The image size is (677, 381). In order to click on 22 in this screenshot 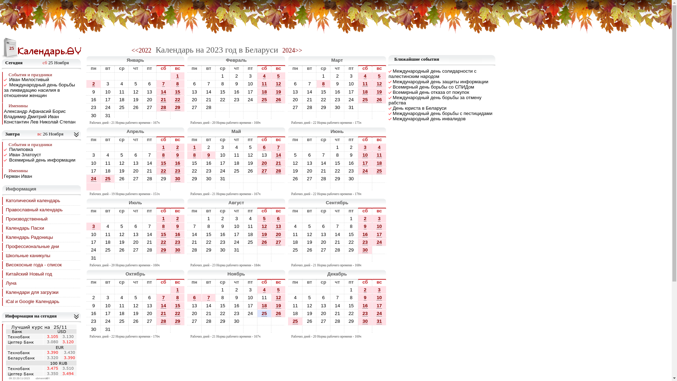, I will do `click(178, 99)`.